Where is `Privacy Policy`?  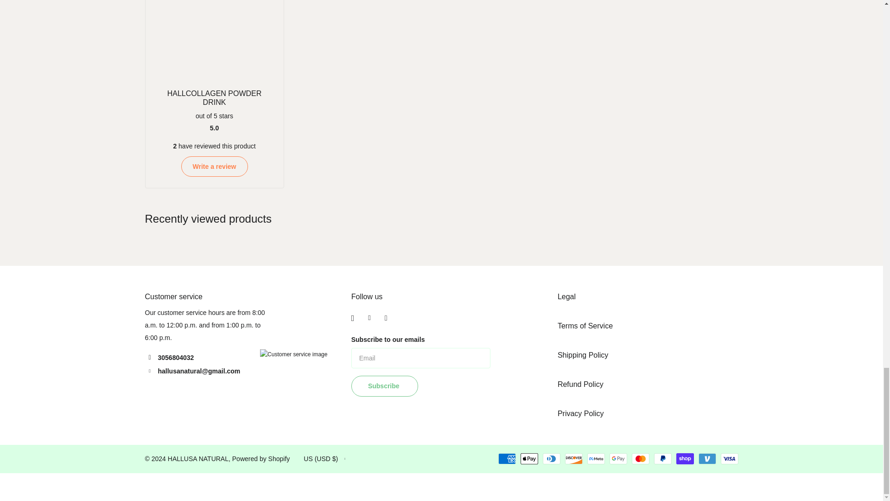
Privacy Policy is located at coordinates (581, 413).